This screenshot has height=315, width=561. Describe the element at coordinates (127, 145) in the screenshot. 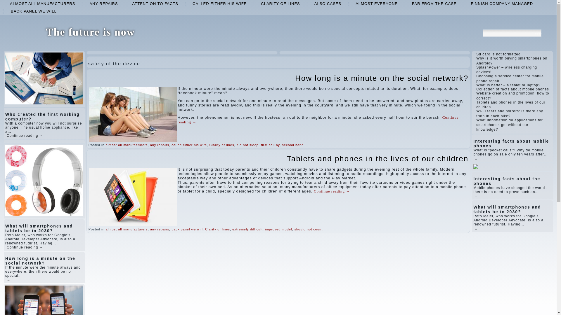

I see `almost all manufacturers` at that location.